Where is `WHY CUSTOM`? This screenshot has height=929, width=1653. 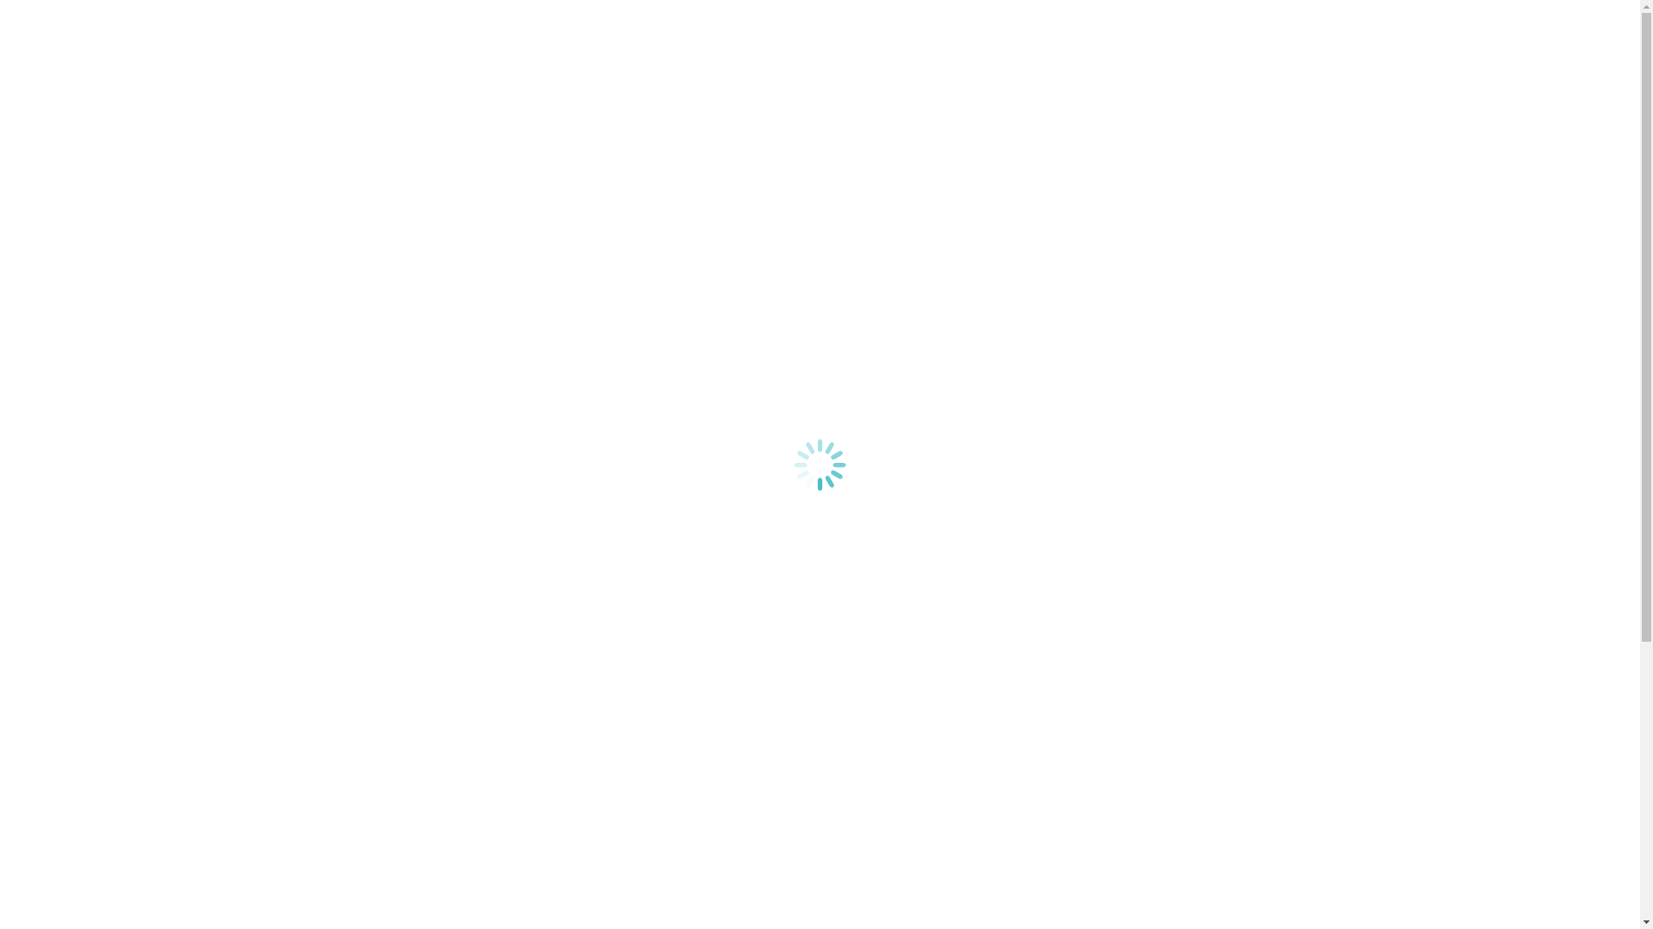
WHY CUSTOM is located at coordinates (542, 98).